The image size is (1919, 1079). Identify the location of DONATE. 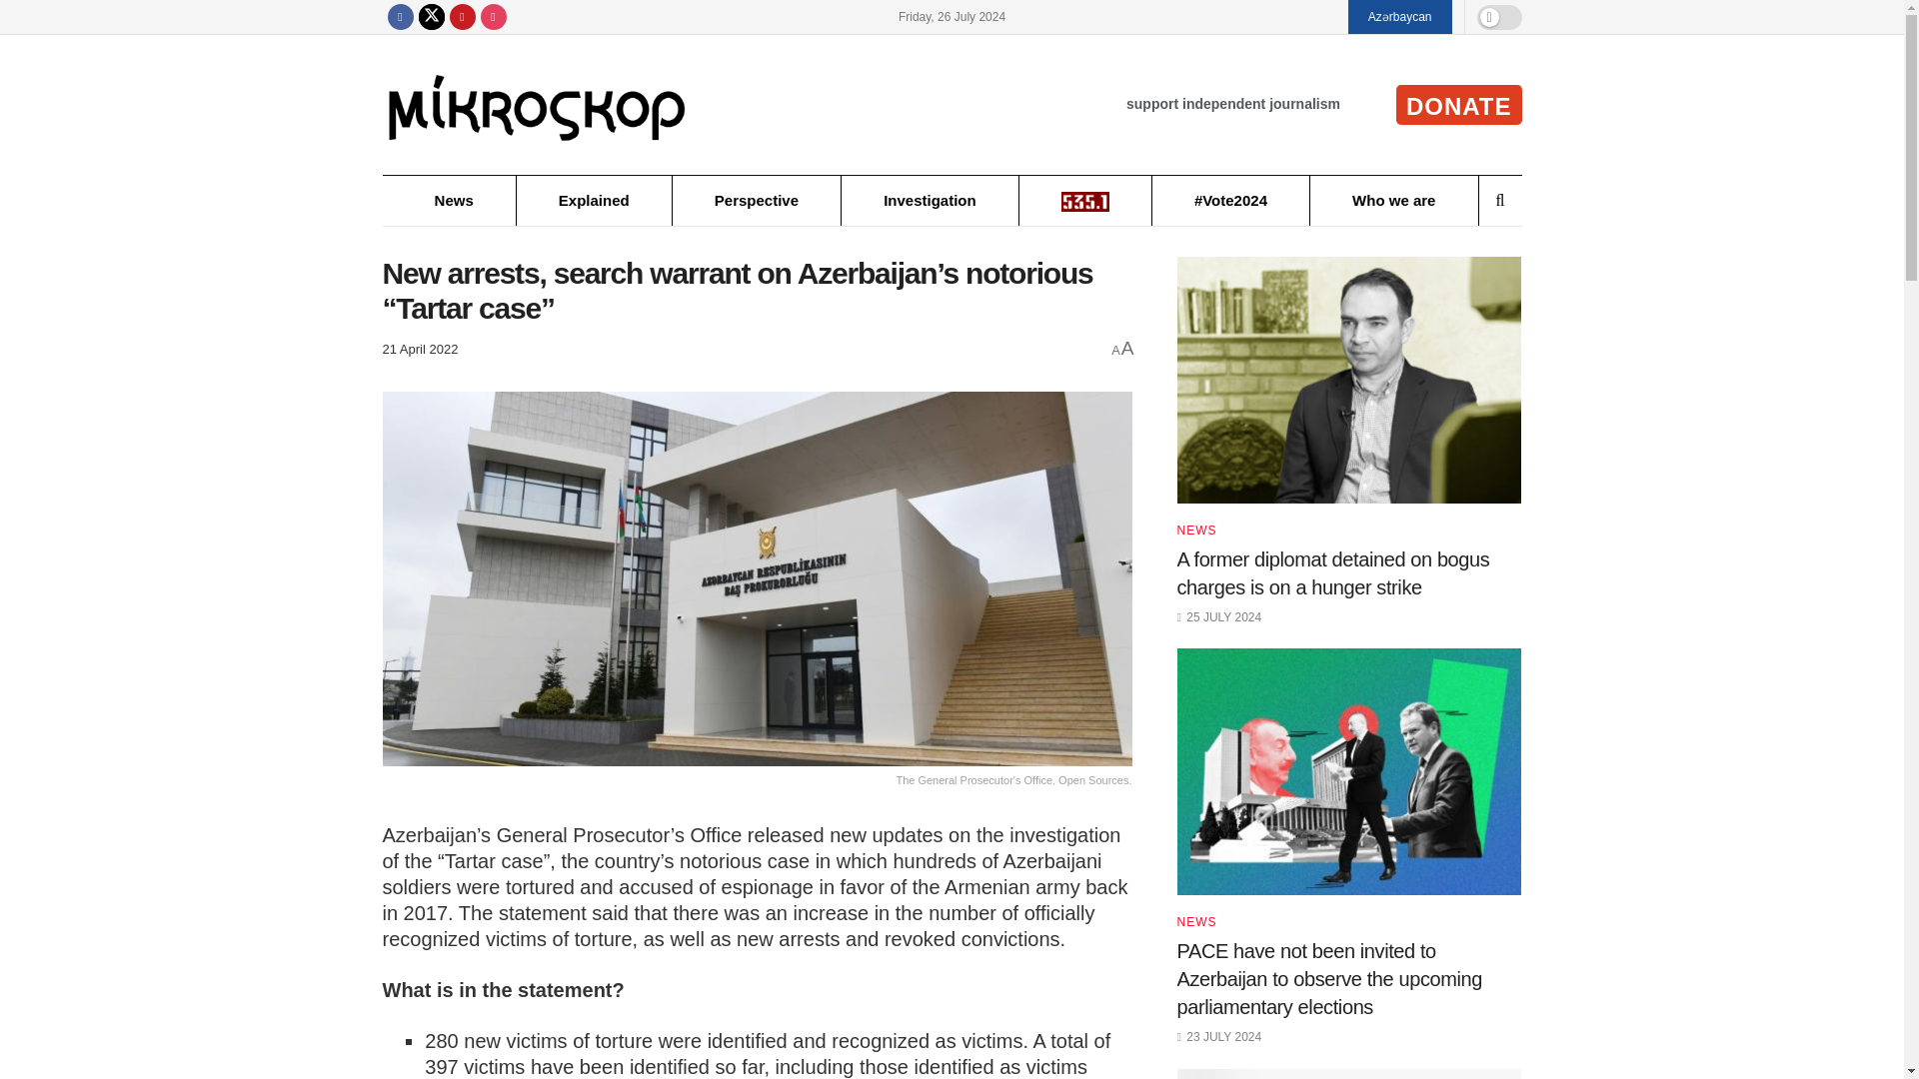
(1459, 105).